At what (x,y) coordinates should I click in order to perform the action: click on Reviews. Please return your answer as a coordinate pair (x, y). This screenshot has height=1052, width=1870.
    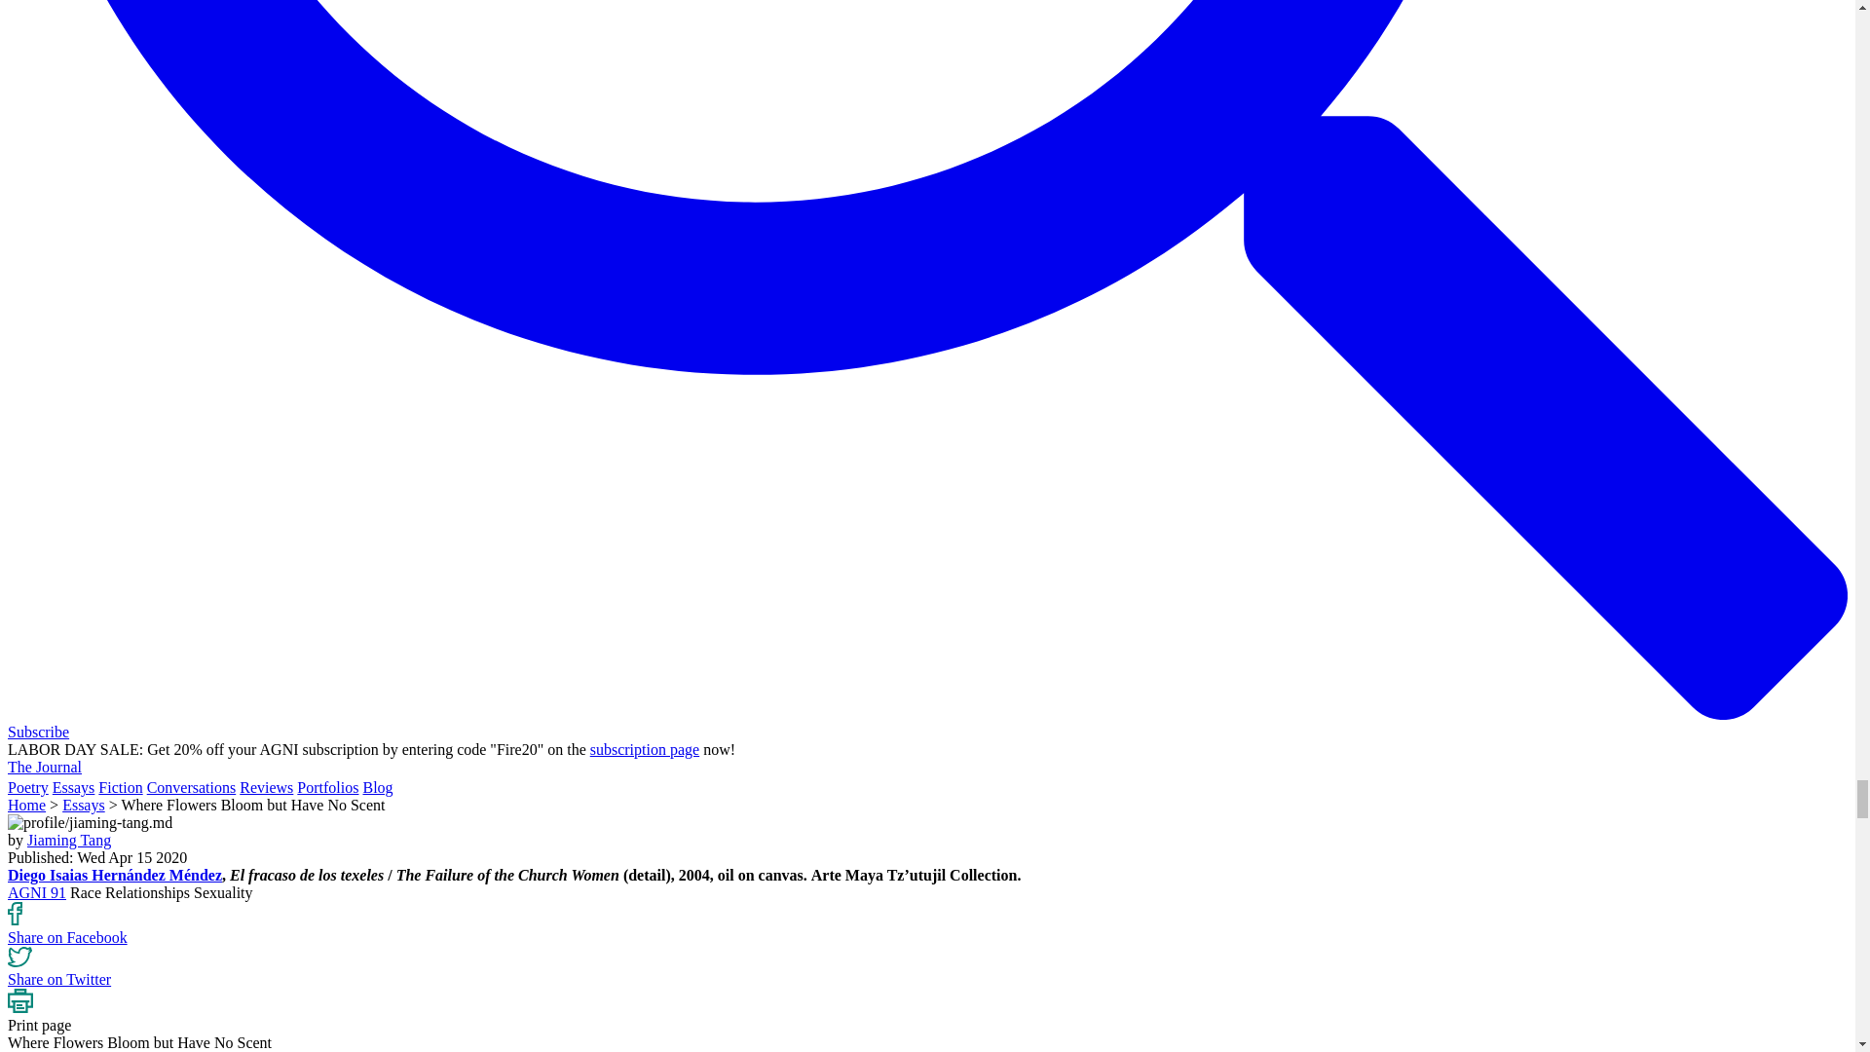
    Looking at the image, I should click on (266, 787).